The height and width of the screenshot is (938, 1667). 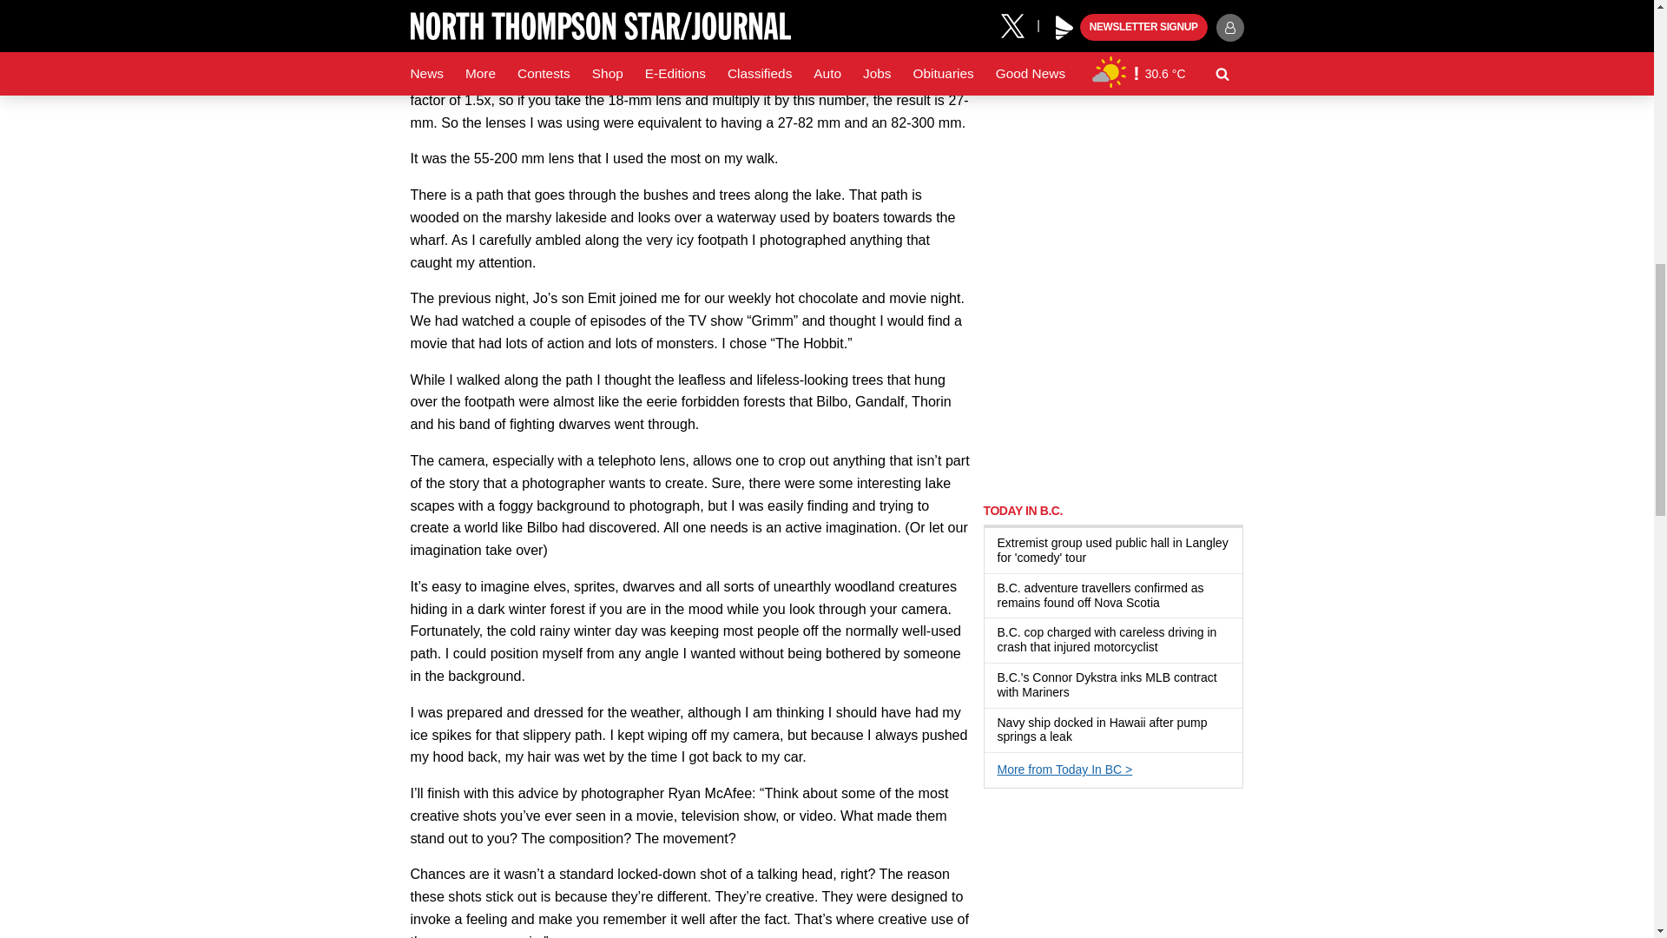 I want to click on 3rd party ad content, so click(x=1113, y=377).